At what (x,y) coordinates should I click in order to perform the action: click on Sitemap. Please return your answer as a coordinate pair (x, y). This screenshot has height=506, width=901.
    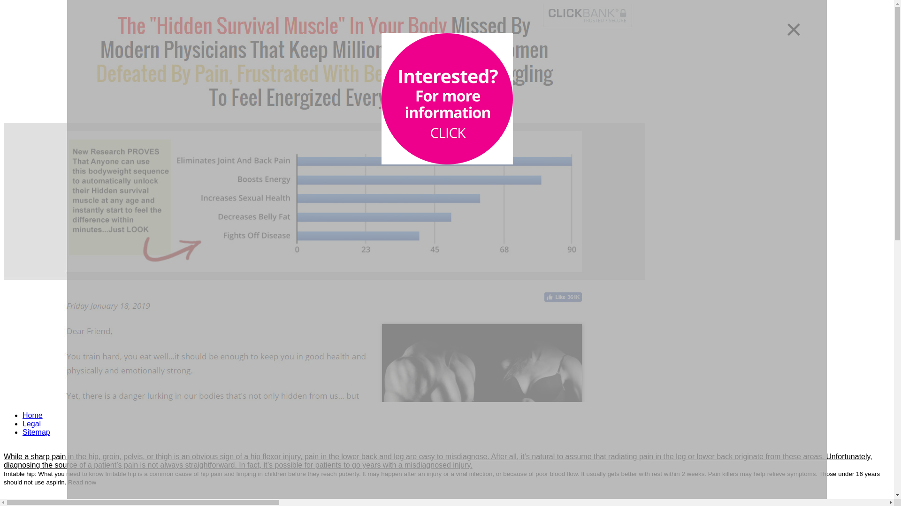
    Looking at the image, I should click on (37, 432).